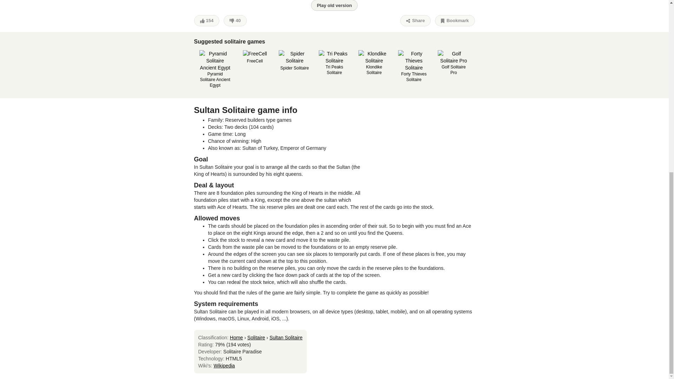 The width and height of the screenshot is (674, 379). Describe the element at coordinates (453, 63) in the screenshot. I see `Golf Solitaire Pro` at that location.